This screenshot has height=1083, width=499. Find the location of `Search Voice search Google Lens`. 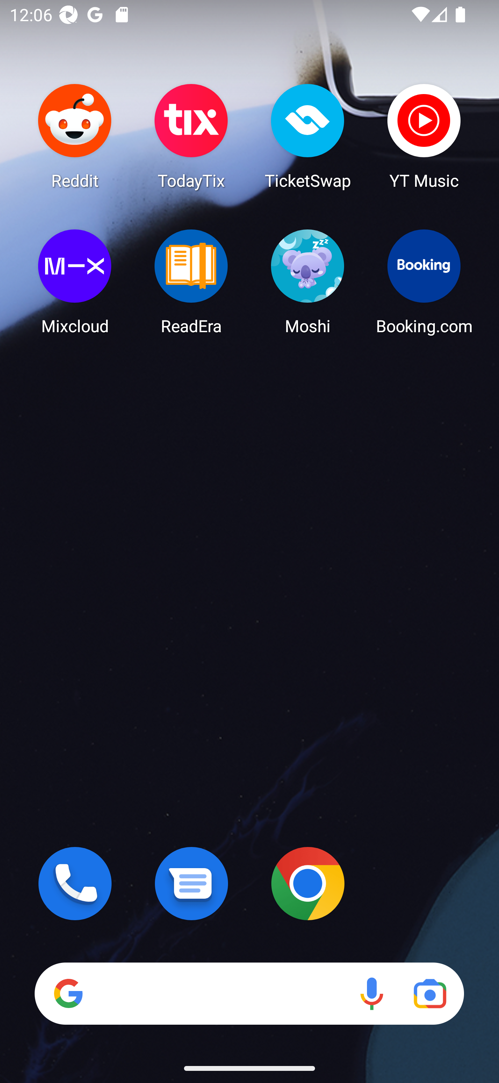

Search Voice search Google Lens is located at coordinates (249, 993).